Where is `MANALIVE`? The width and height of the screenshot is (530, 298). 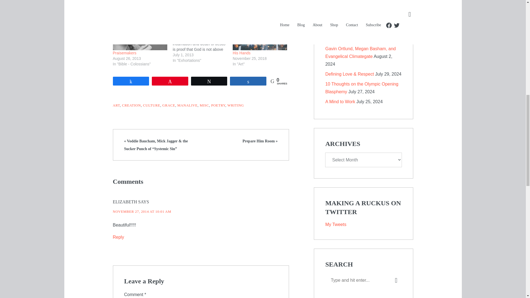
MANALIVE is located at coordinates (187, 105).